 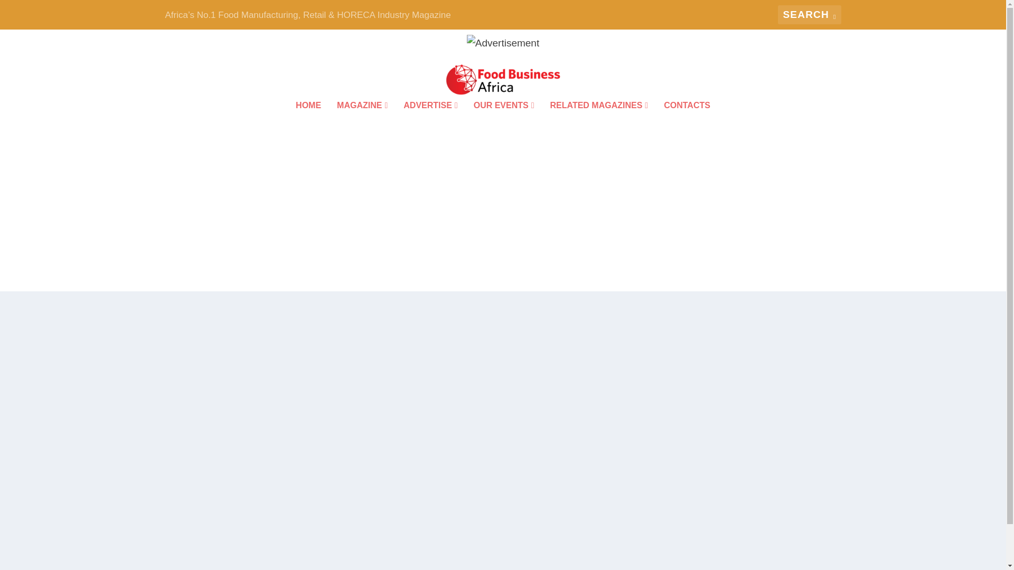 I want to click on HOME, so click(x=308, y=120).